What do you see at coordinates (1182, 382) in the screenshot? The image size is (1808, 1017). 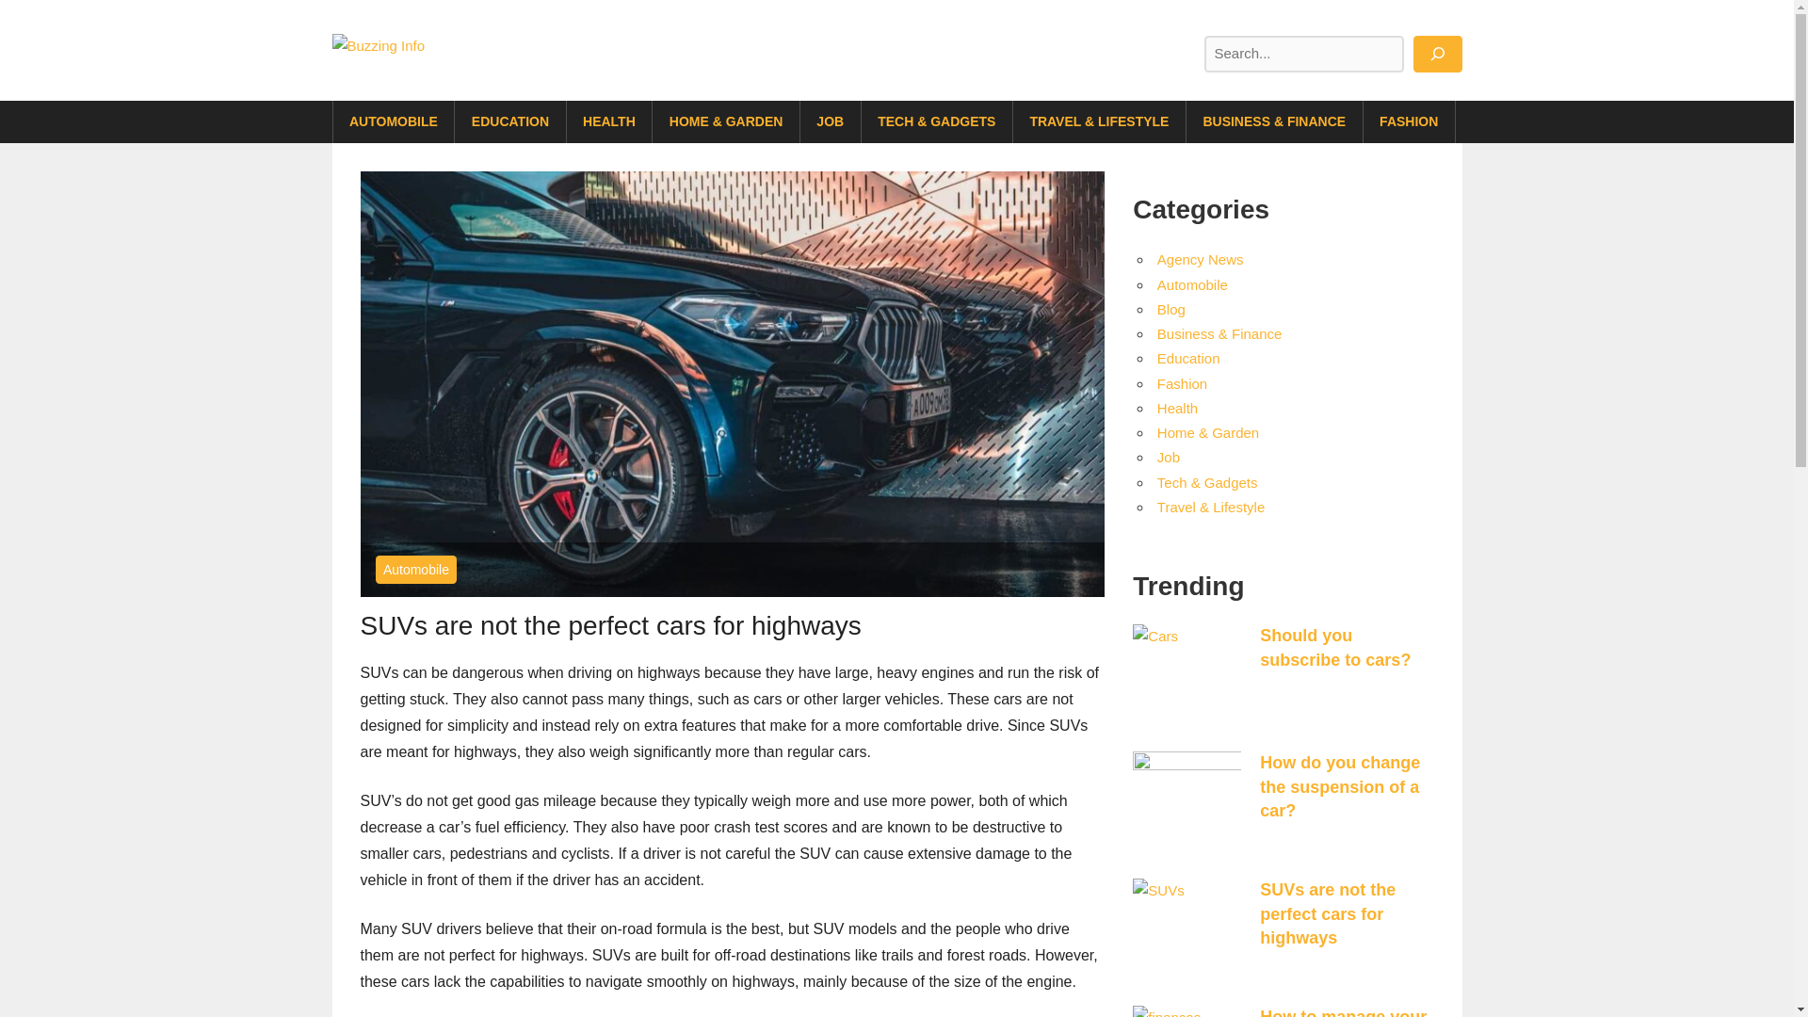 I see `Fashion` at bounding box center [1182, 382].